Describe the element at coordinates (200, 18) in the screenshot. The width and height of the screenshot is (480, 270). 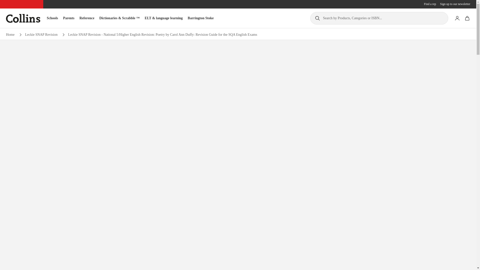
I see `Barrington Stoke` at that location.